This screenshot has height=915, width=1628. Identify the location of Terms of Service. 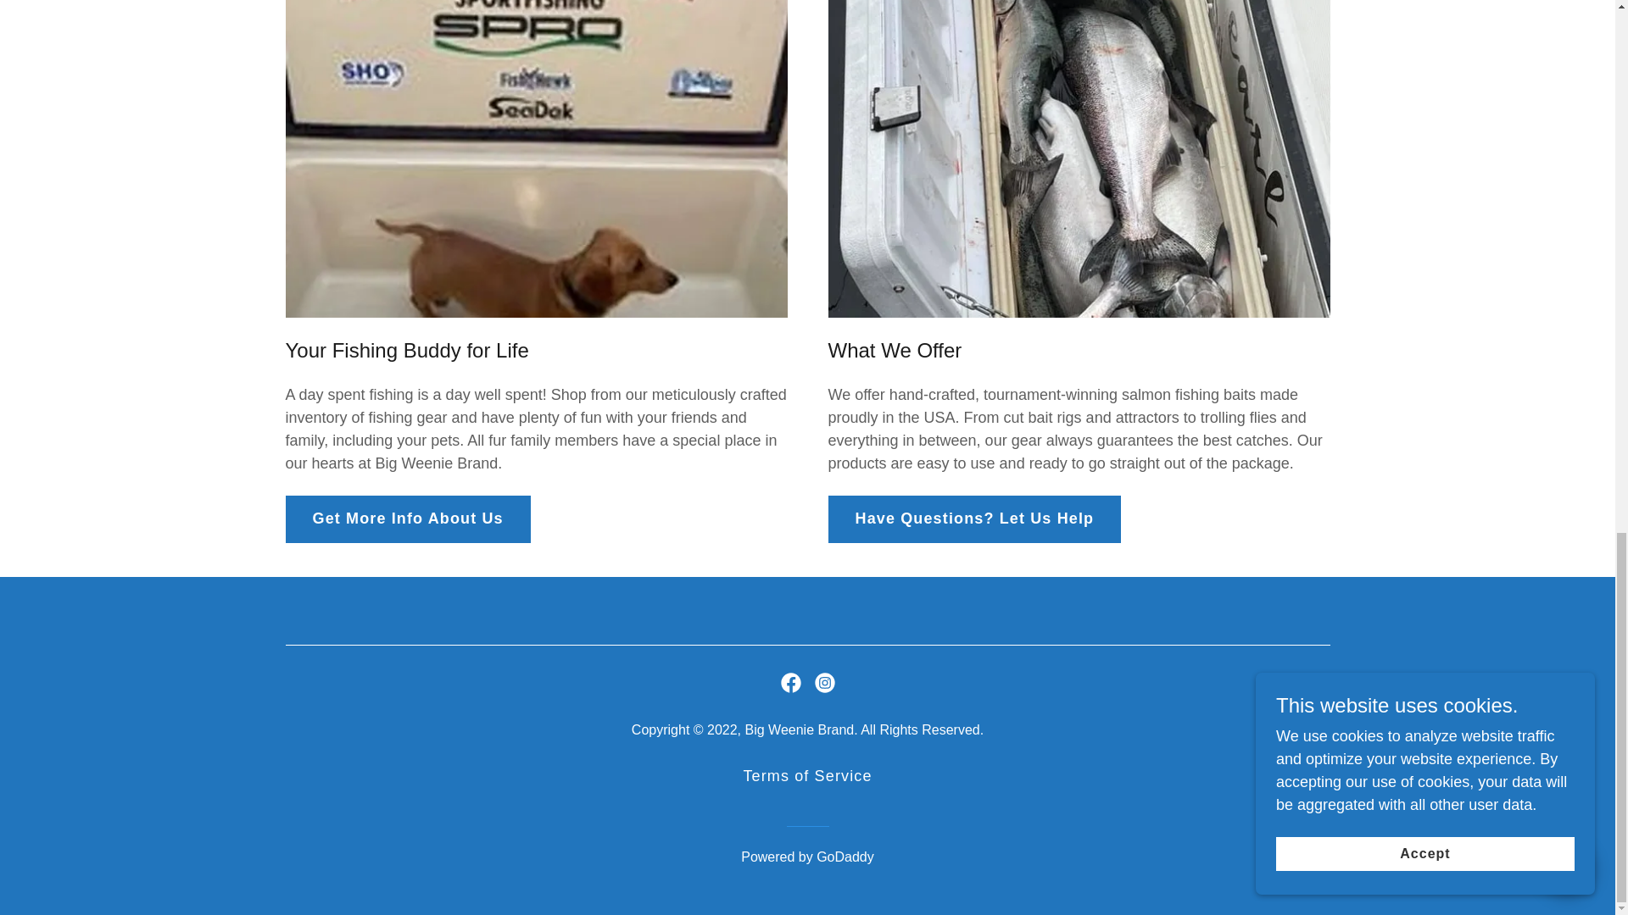
(807, 776).